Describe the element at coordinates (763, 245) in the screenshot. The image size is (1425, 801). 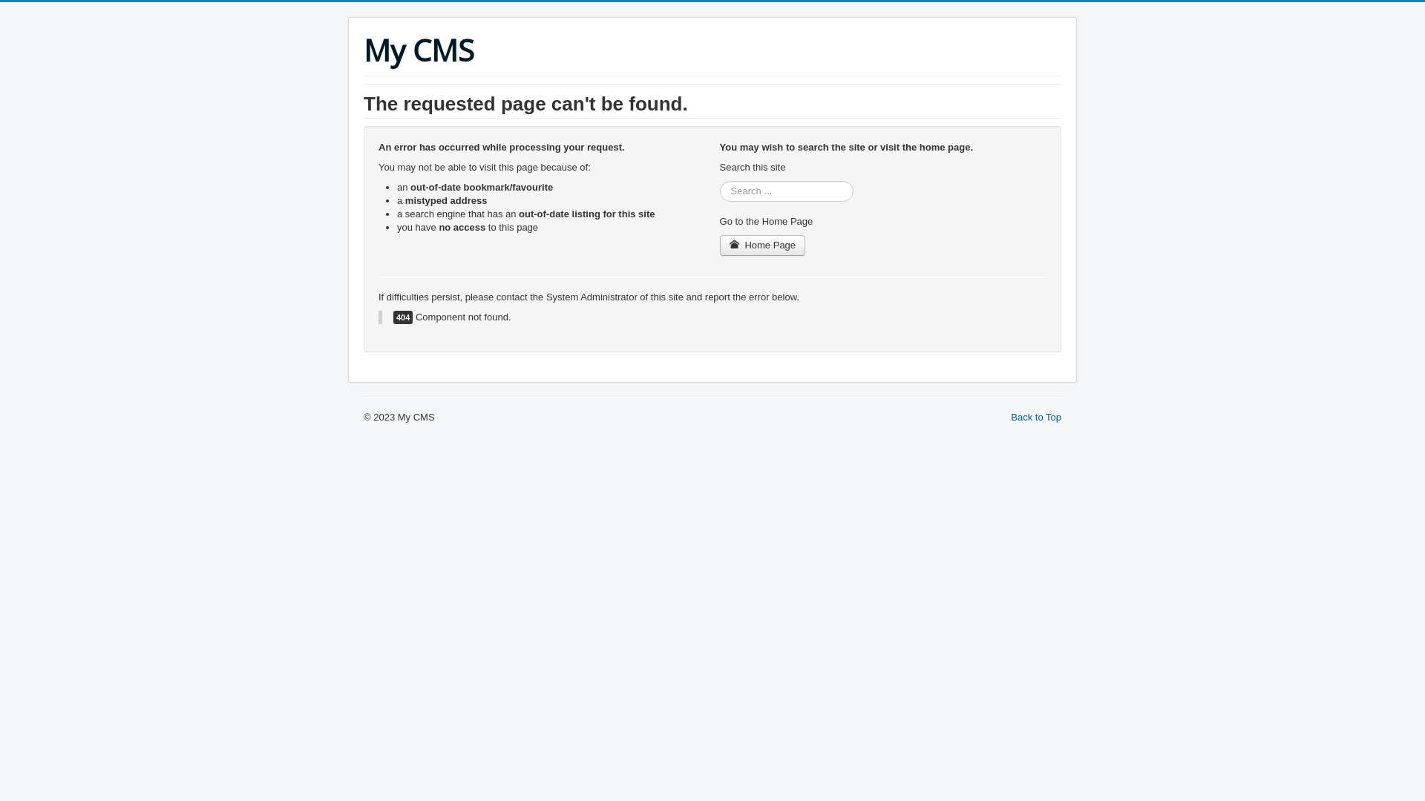
I see `Home Page` at that location.